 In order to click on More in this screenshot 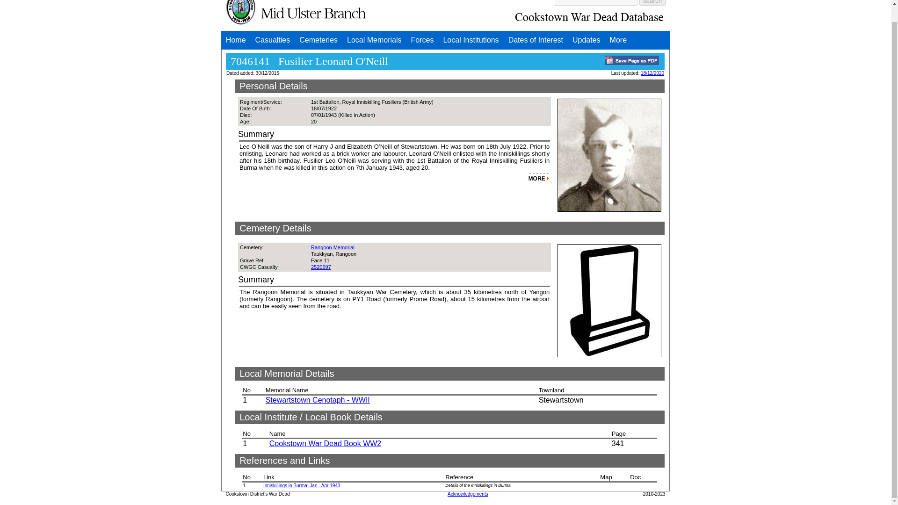, I will do `click(618, 40)`.